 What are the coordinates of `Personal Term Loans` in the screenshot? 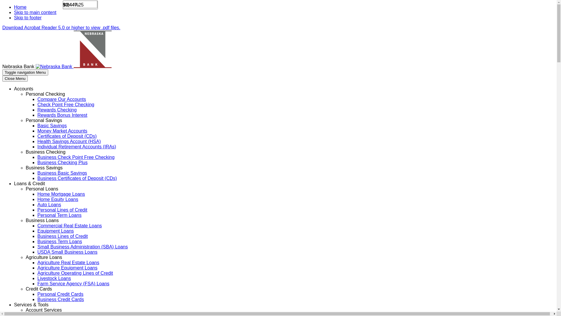 It's located at (60, 215).